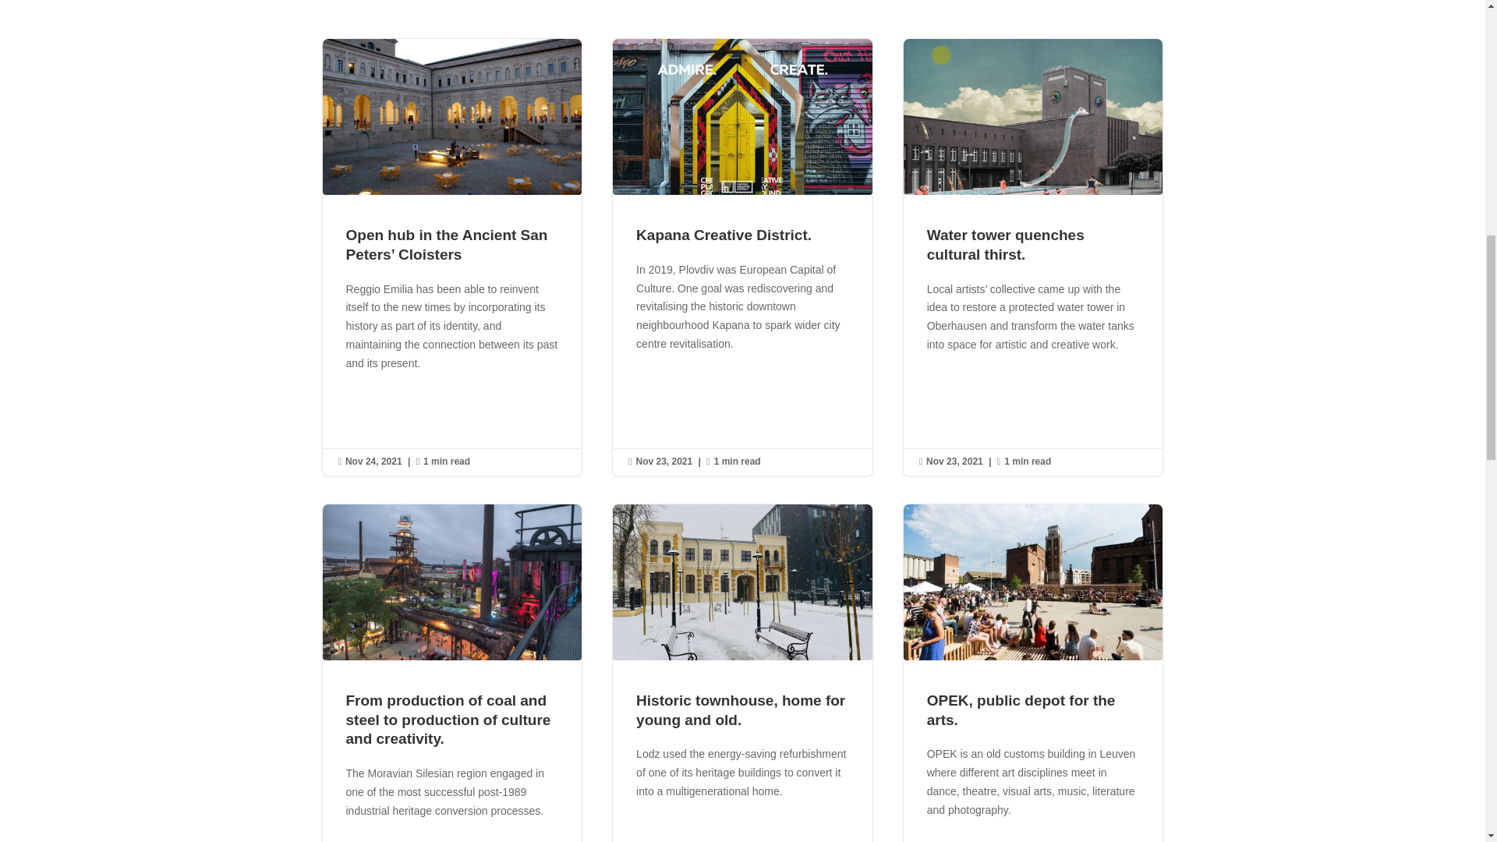 This screenshot has height=842, width=1497. What do you see at coordinates (388, 839) in the screenshot?
I see `Read More` at bounding box center [388, 839].